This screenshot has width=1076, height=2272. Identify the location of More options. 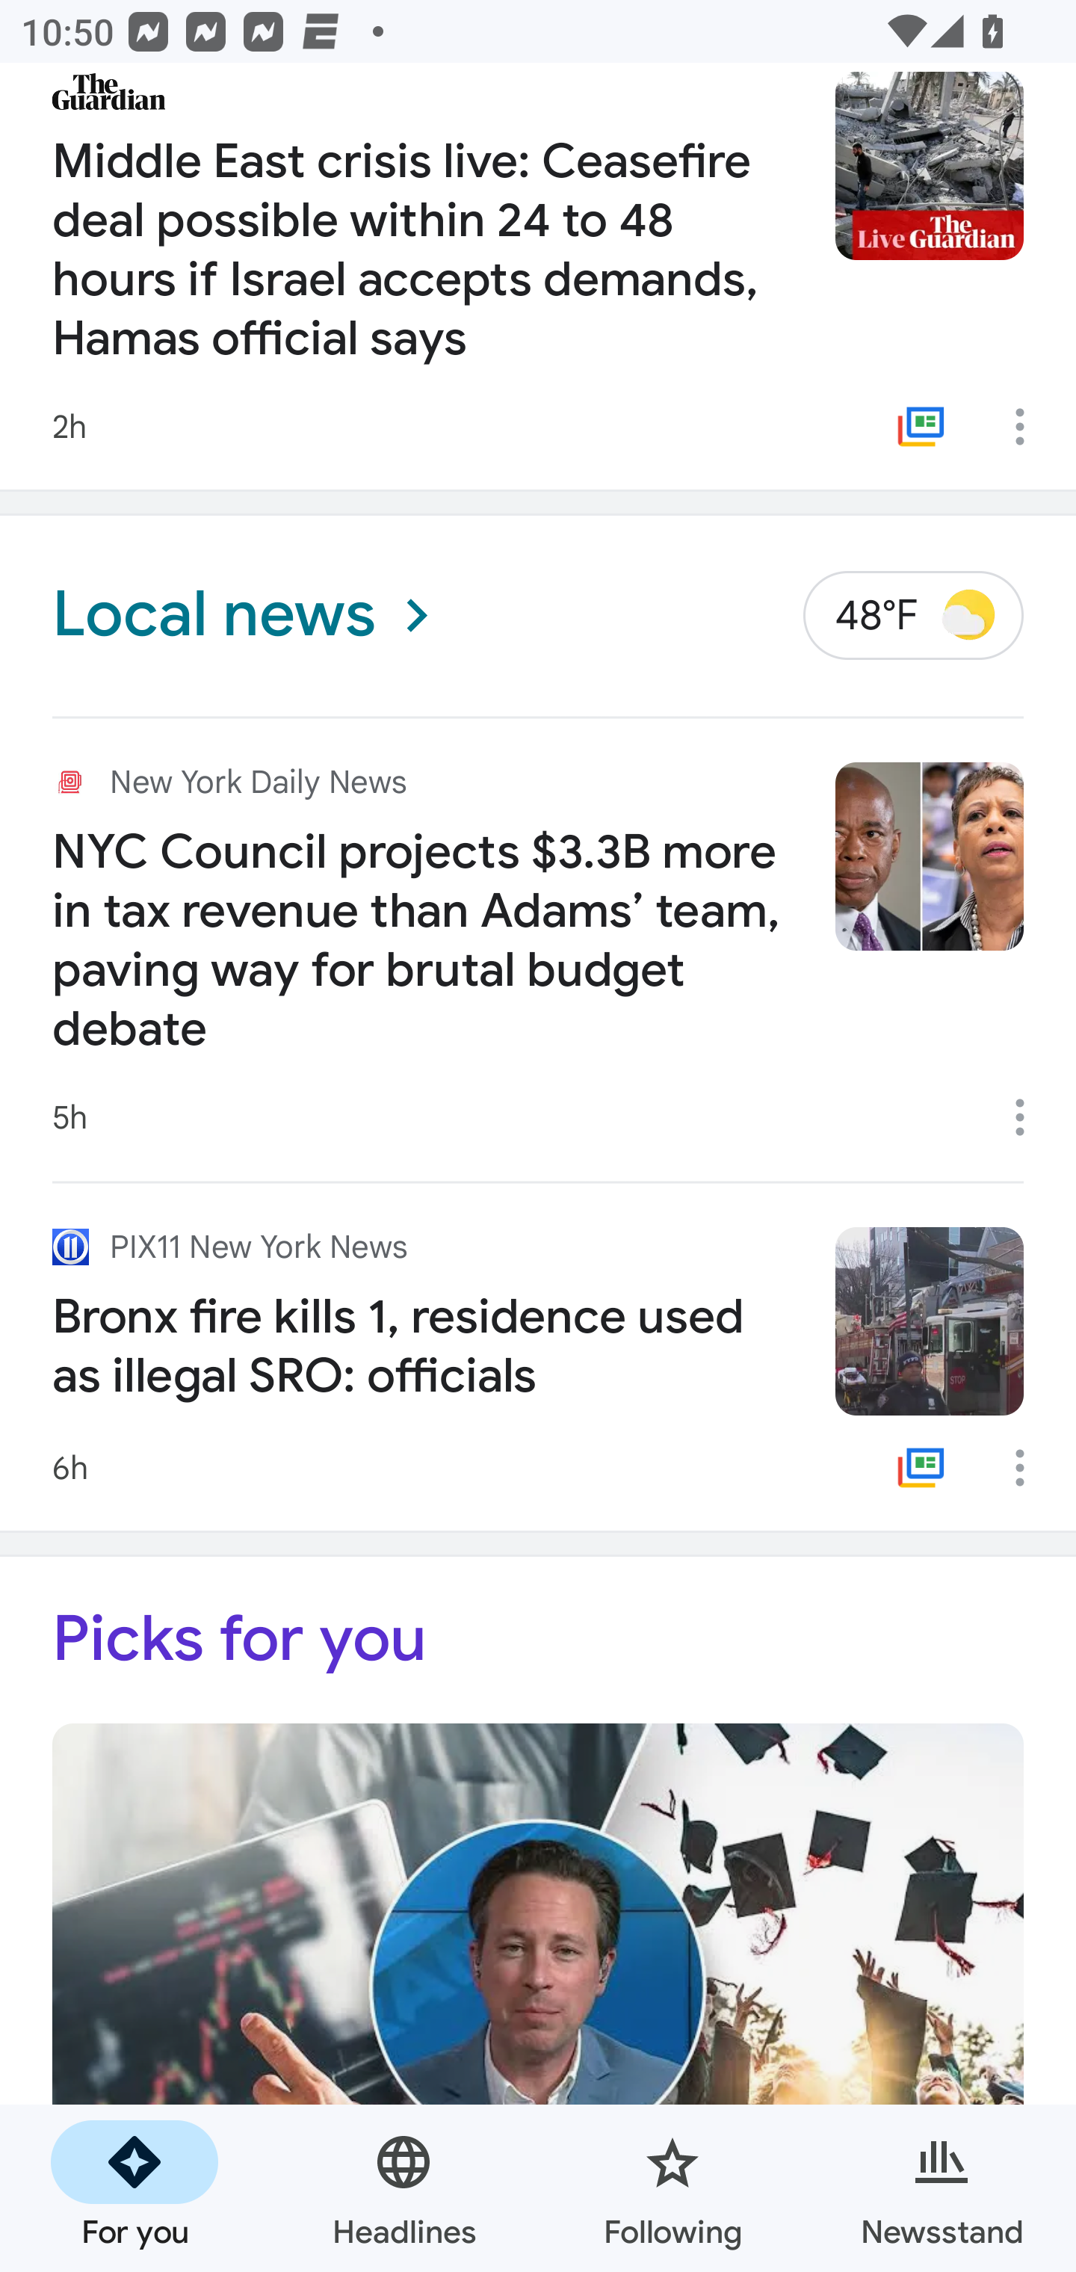
(1030, 1468).